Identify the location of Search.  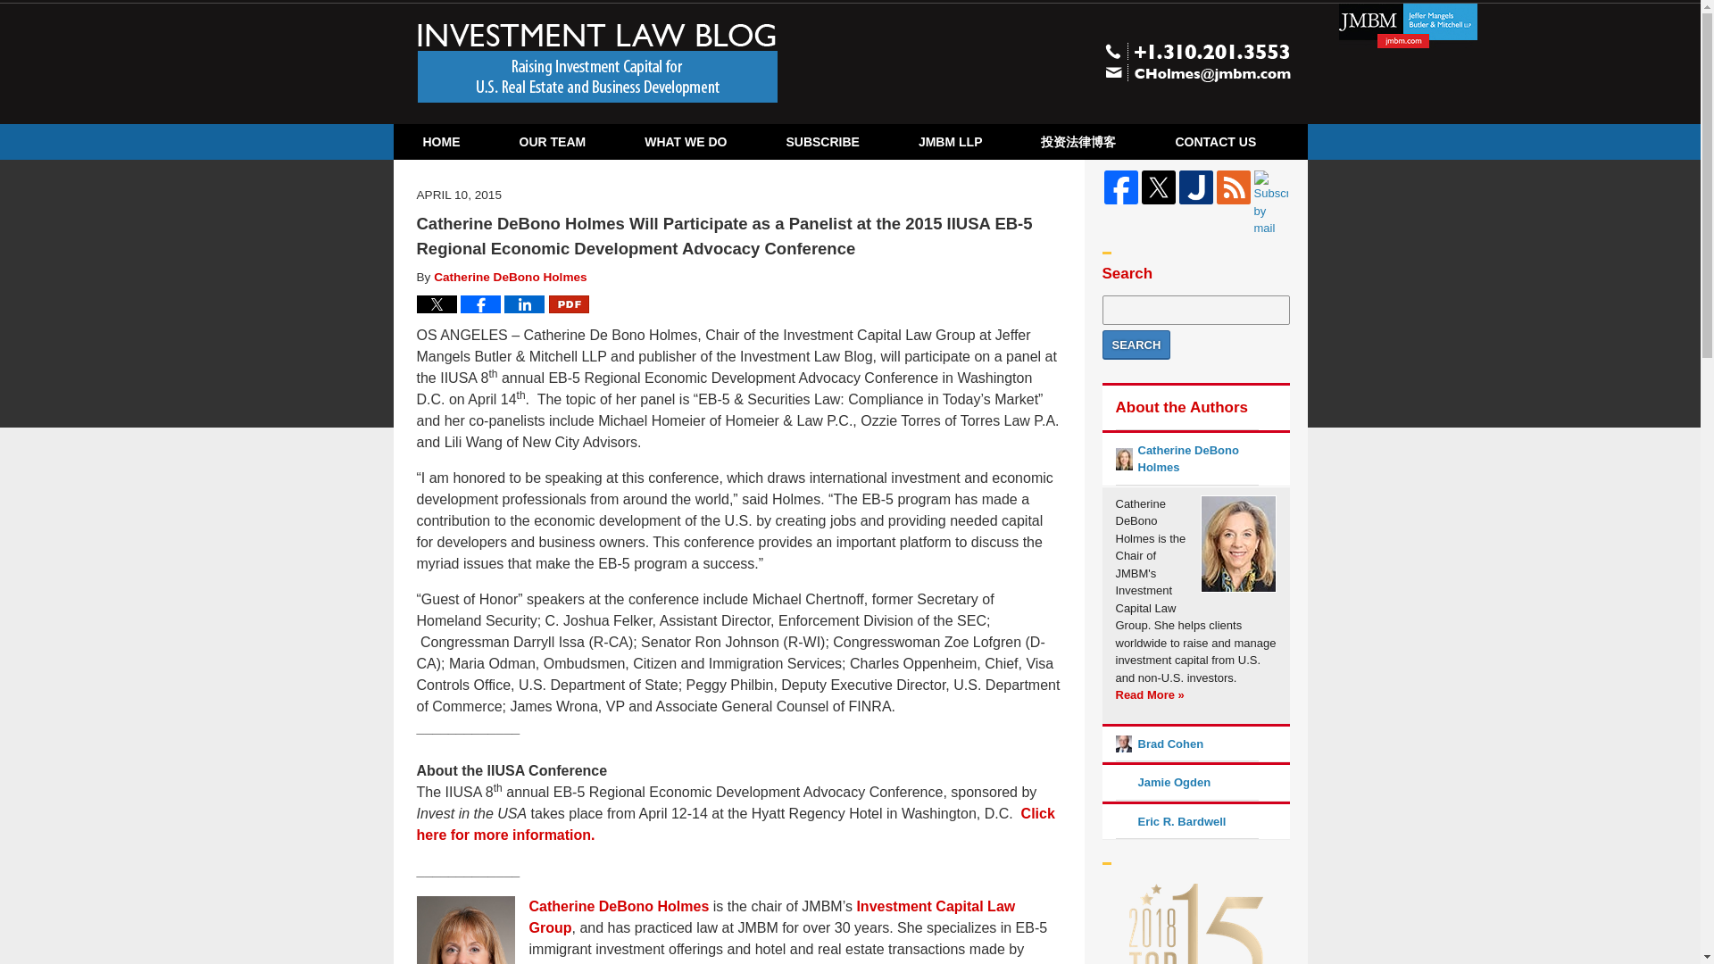
(1136, 345).